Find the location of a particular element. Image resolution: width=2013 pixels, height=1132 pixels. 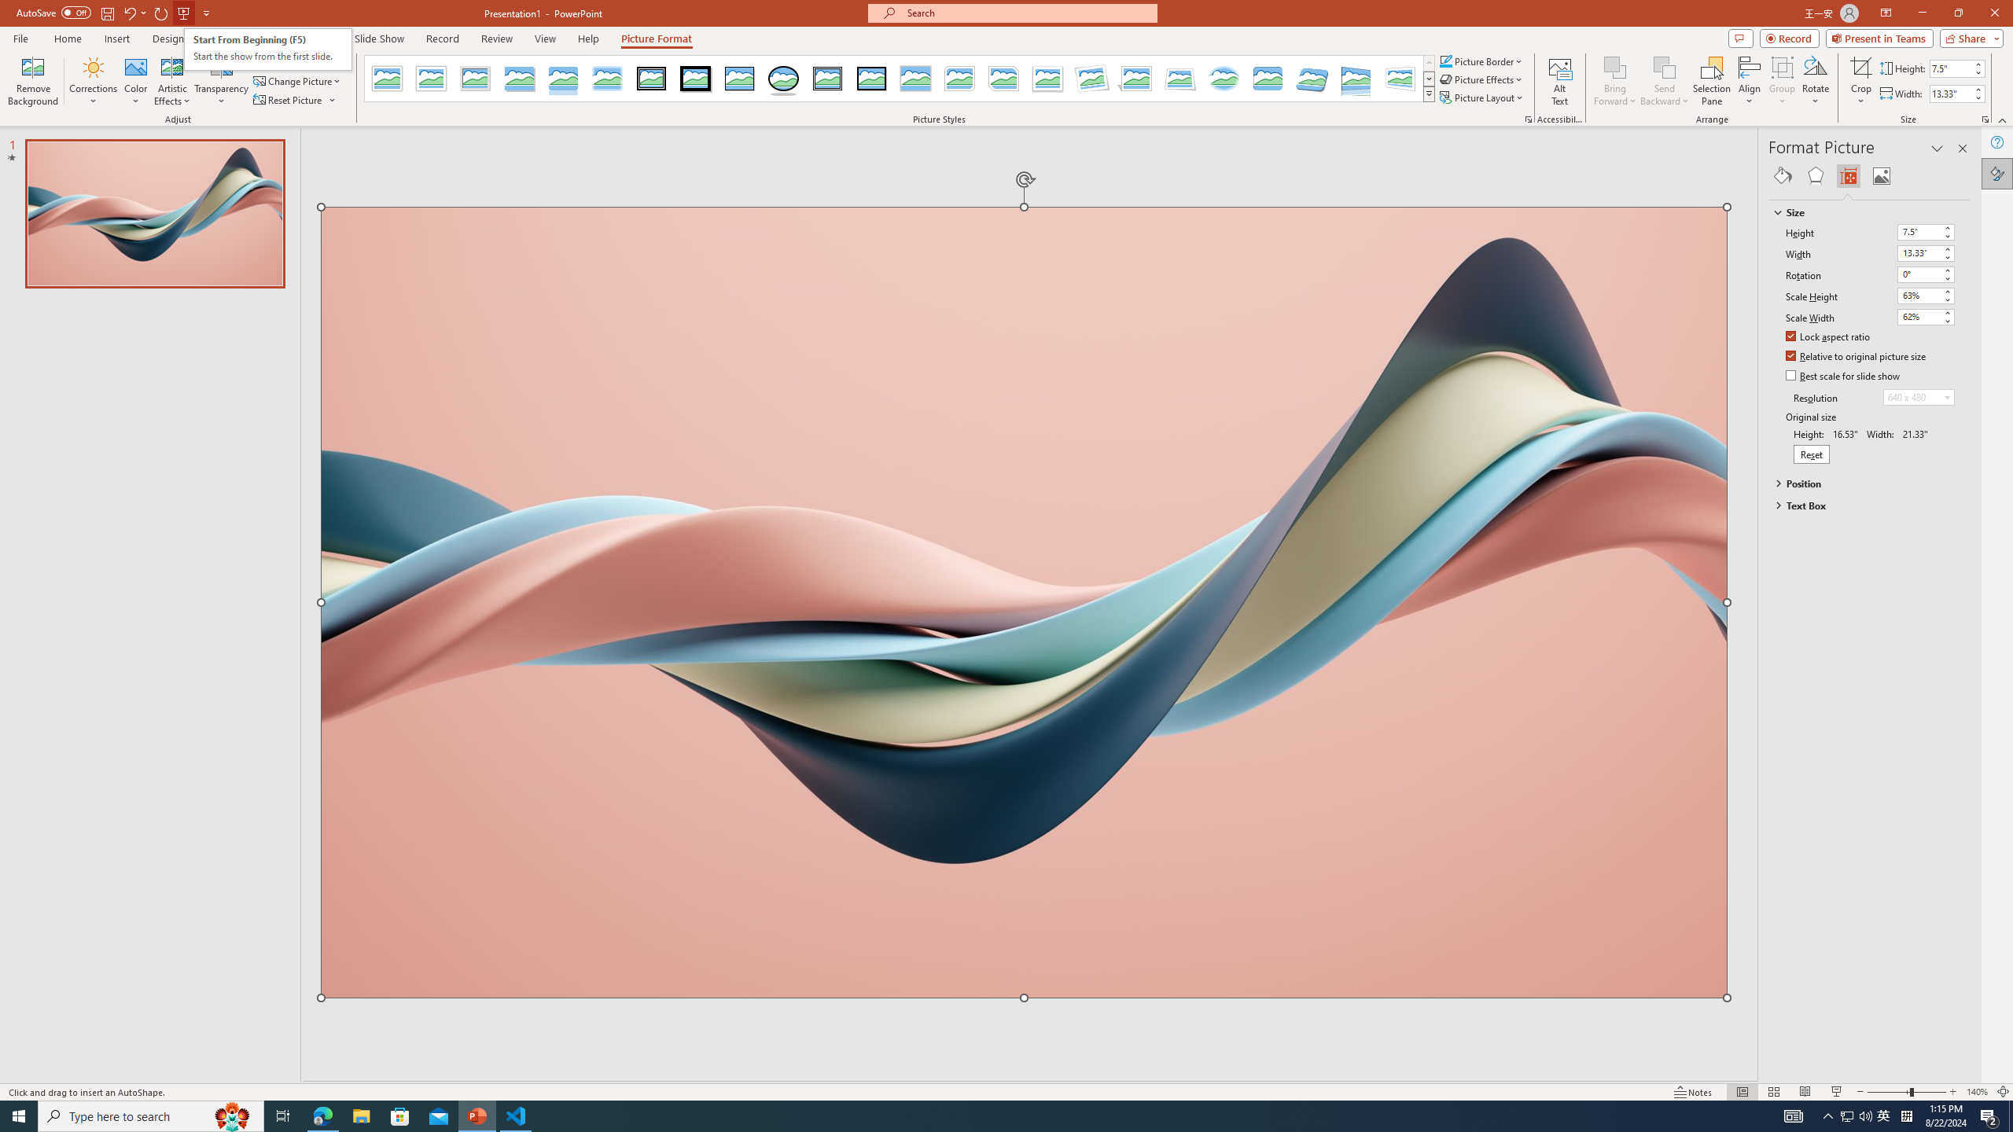

Moderate Frame, Black is located at coordinates (871, 79).